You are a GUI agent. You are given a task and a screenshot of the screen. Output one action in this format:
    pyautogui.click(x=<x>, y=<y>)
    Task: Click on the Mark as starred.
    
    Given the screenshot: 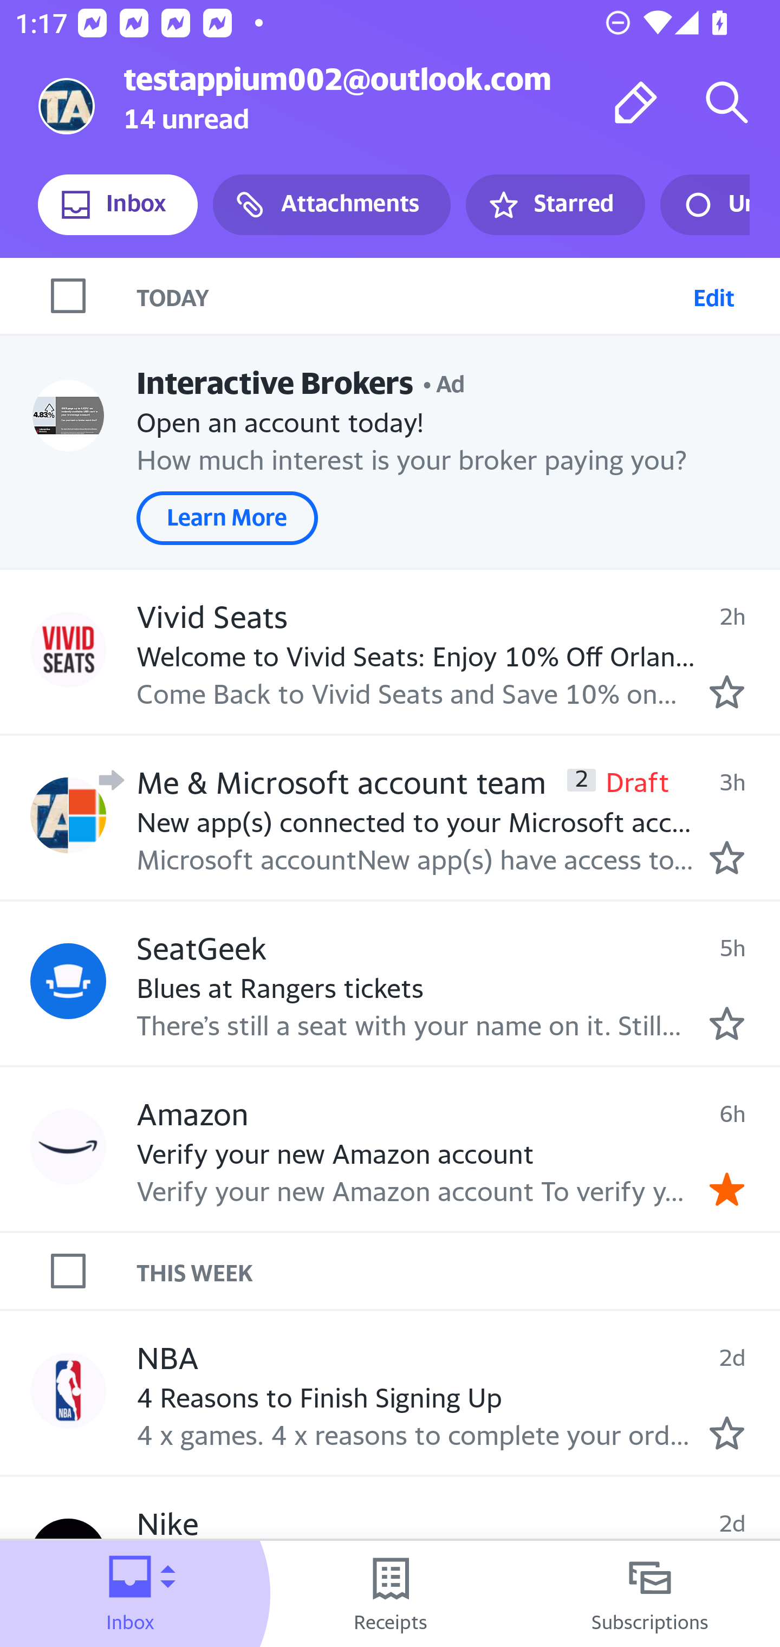 What is the action you would take?
    pyautogui.click(x=727, y=857)
    